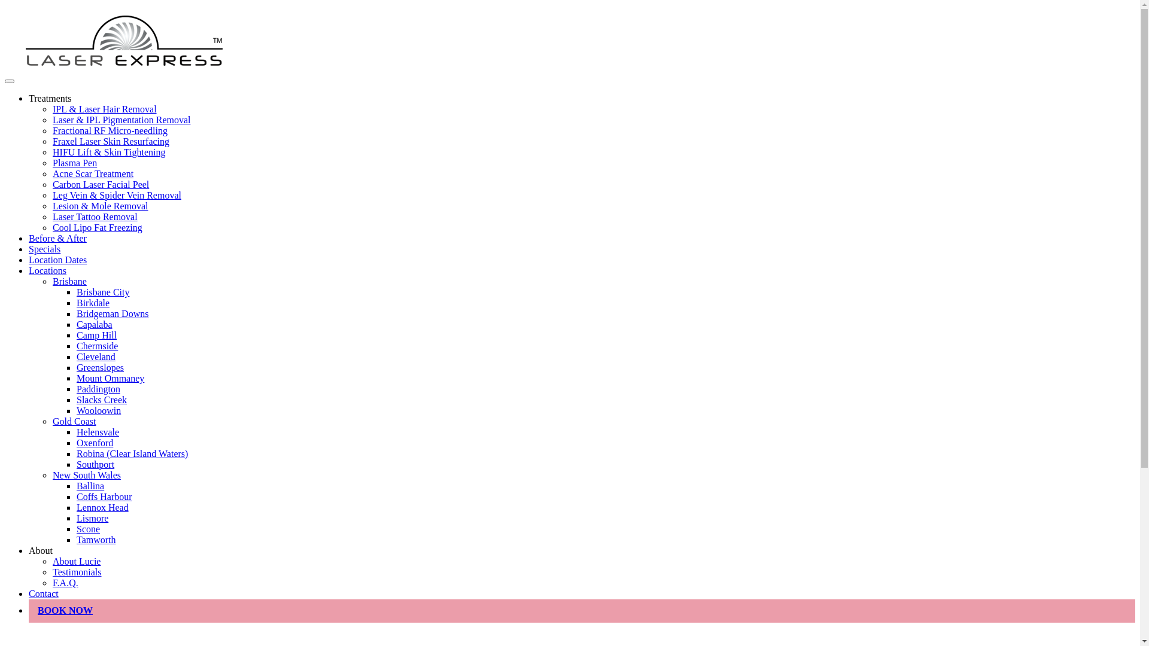 Image resolution: width=1149 pixels, height=646 pixels. Describe the element at coordinates (105, 109) in the screenshot. I see `IPL & Laser Hair Removal` at that location.